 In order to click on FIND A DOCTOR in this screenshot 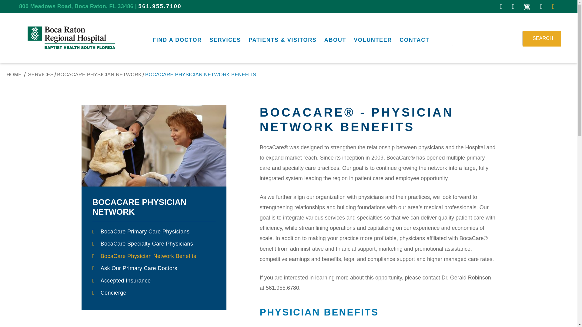, I will do `click(177, 38)`.